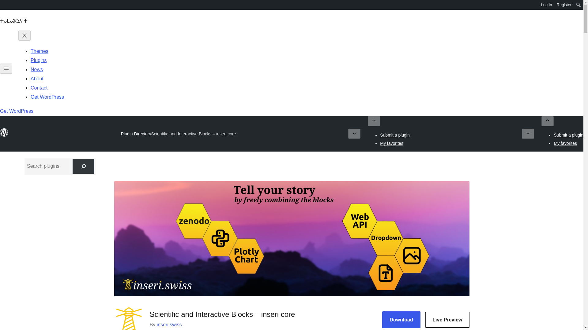 The image size is (588, 330). Describe the element at coordinates (565, 143) in the screenshot. I see `My favorites` at that location.